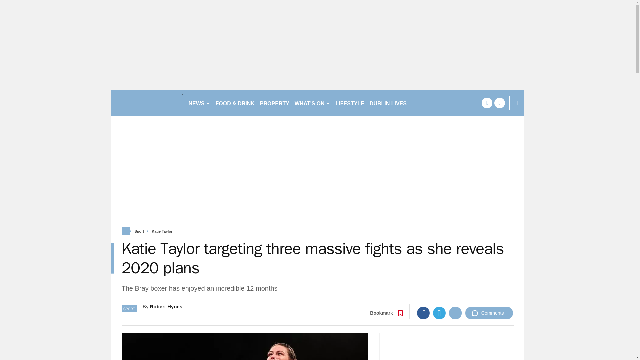 The height and width of the screenshot is (360, 640). What do you see at coordinates (489, 313) in the screenshot?
I see `Comments` at bounding box center [489, 313].